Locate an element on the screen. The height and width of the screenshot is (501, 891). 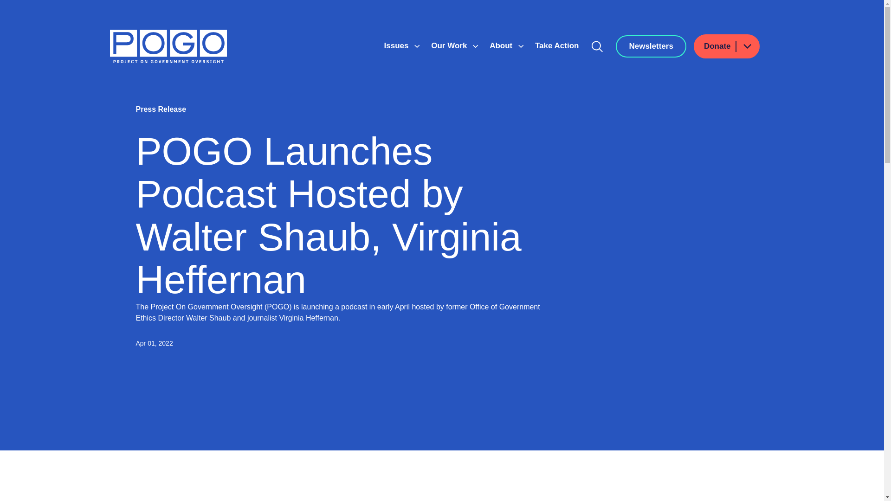
Take Action is located at coordinates (557, 45).